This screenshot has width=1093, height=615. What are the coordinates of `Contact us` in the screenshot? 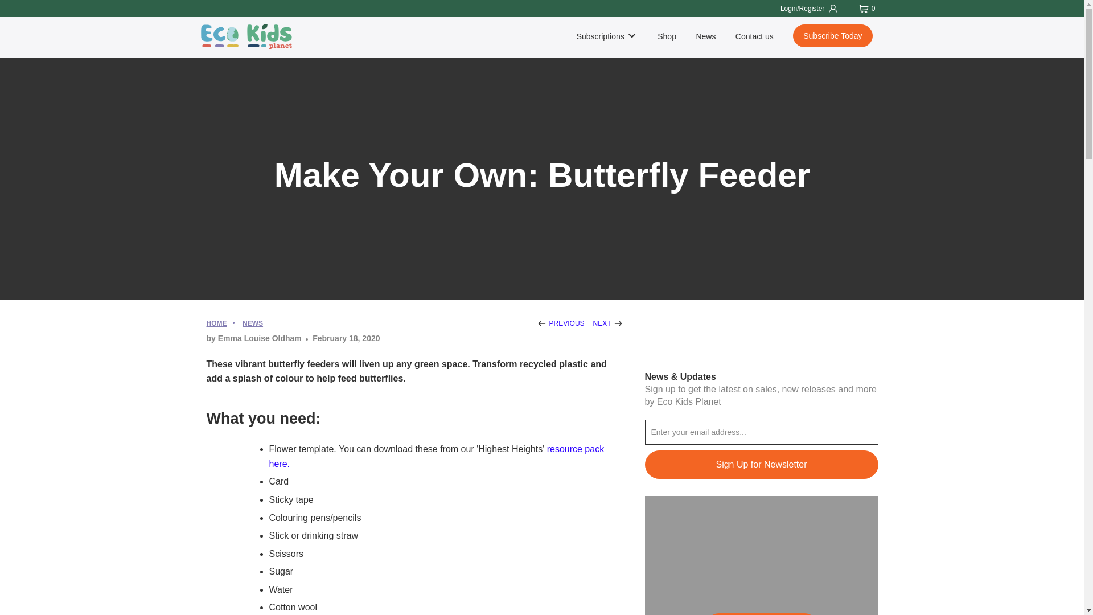 It's located at (755, 37).